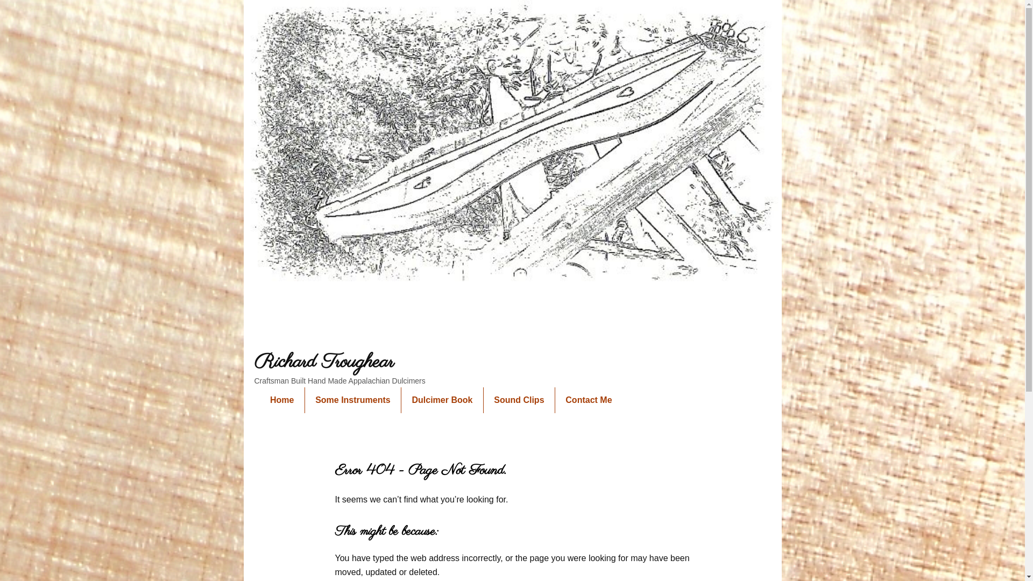 The height and width of the screenshot is (581, 1033). What do you see at coordinates (324, 363) in the screenshot?
I see `Richard Troughear` at bounding box center [324, 363].